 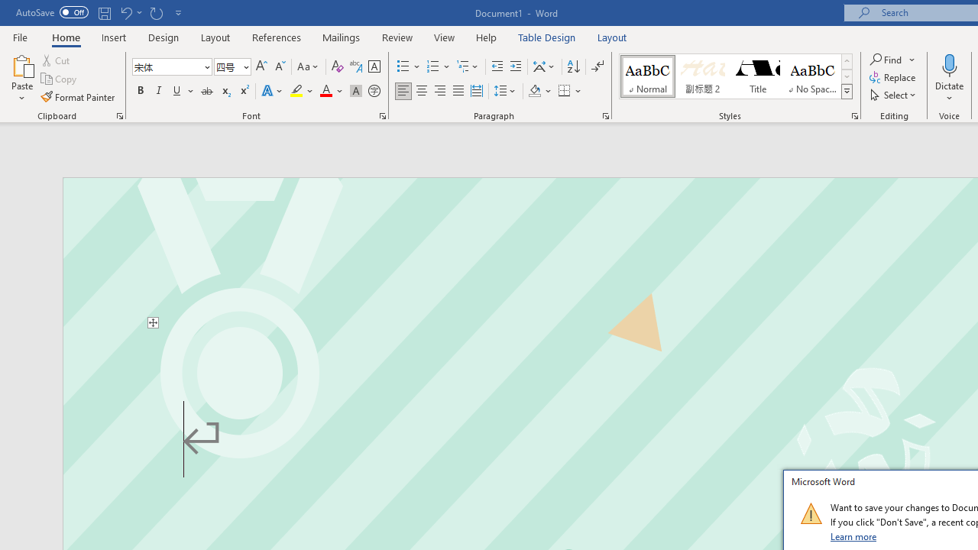 I want to click on Undo Text Fill Effect, so click(x=125, y=12).